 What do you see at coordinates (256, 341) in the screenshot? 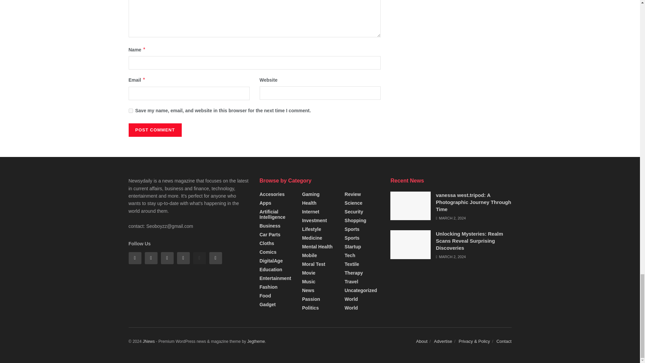
I see `Jegtheme` at bounding box center [256, 341].